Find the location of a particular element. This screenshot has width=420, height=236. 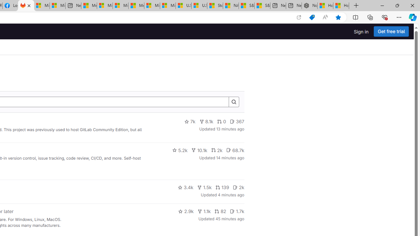

Shopping in Microsoft Edge is located at coordinates (312, 17).